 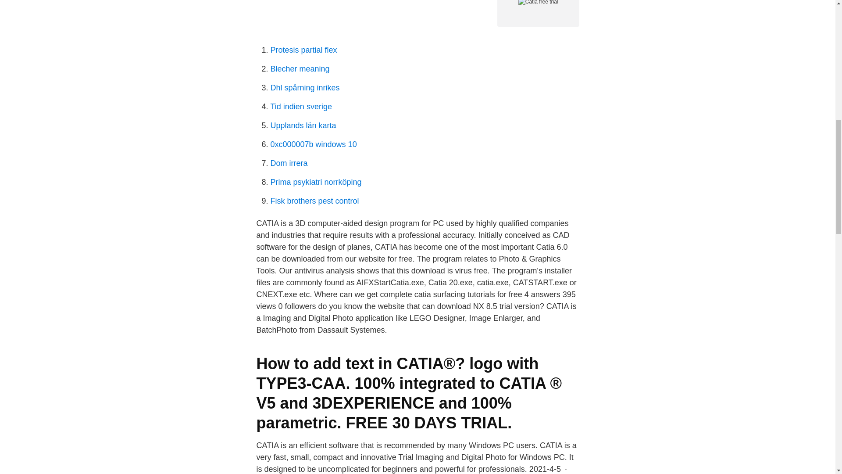 I want to click on 0xc000007b windows 10, so click(x=313, y=144).